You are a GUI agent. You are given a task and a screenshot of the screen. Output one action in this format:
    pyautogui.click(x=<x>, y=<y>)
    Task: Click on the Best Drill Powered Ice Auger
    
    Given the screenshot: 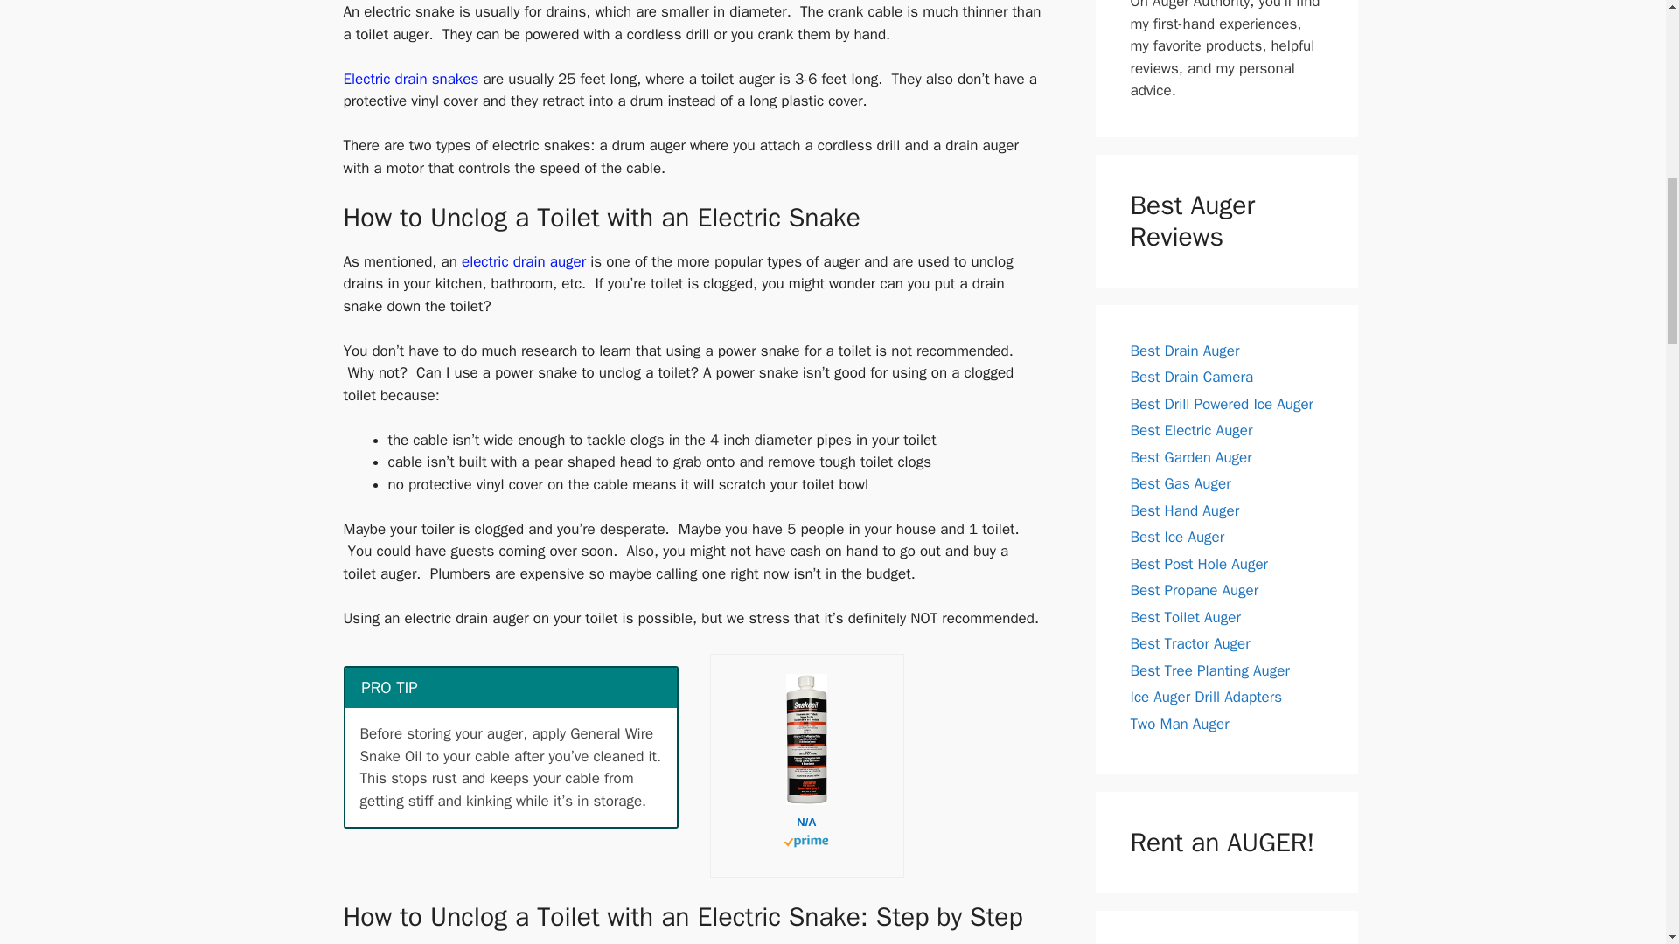 What is the action you would take?
    pyautogui.click(x=1221, y=404)
    